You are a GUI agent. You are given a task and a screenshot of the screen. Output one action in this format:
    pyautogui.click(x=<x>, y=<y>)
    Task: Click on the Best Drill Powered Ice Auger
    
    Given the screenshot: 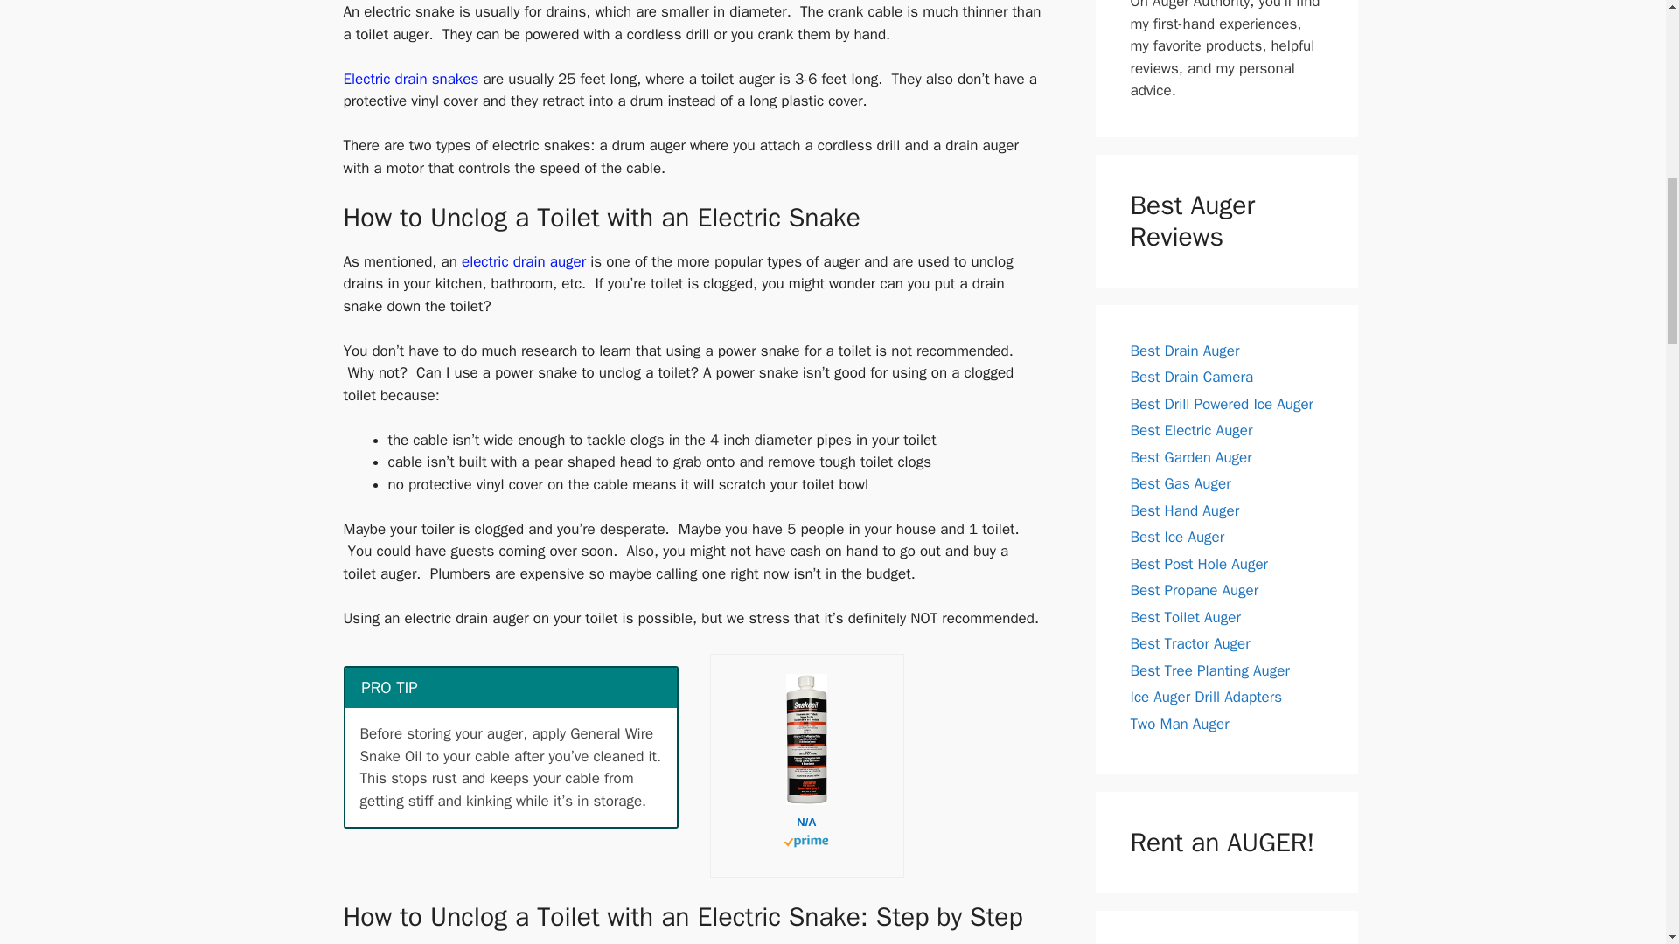 What is the action you would take?
    pyautogui.click(x=1221, y=404)
    